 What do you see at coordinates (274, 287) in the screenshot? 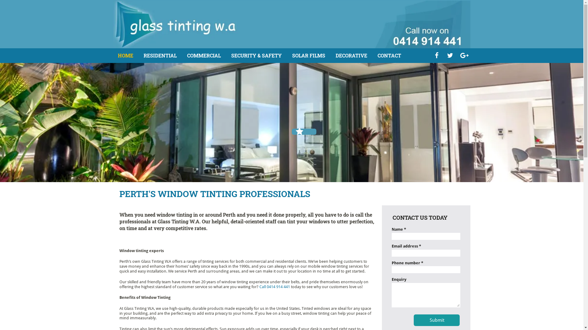
I see `Call 0414 914 441` at bounding box center [274, 287].